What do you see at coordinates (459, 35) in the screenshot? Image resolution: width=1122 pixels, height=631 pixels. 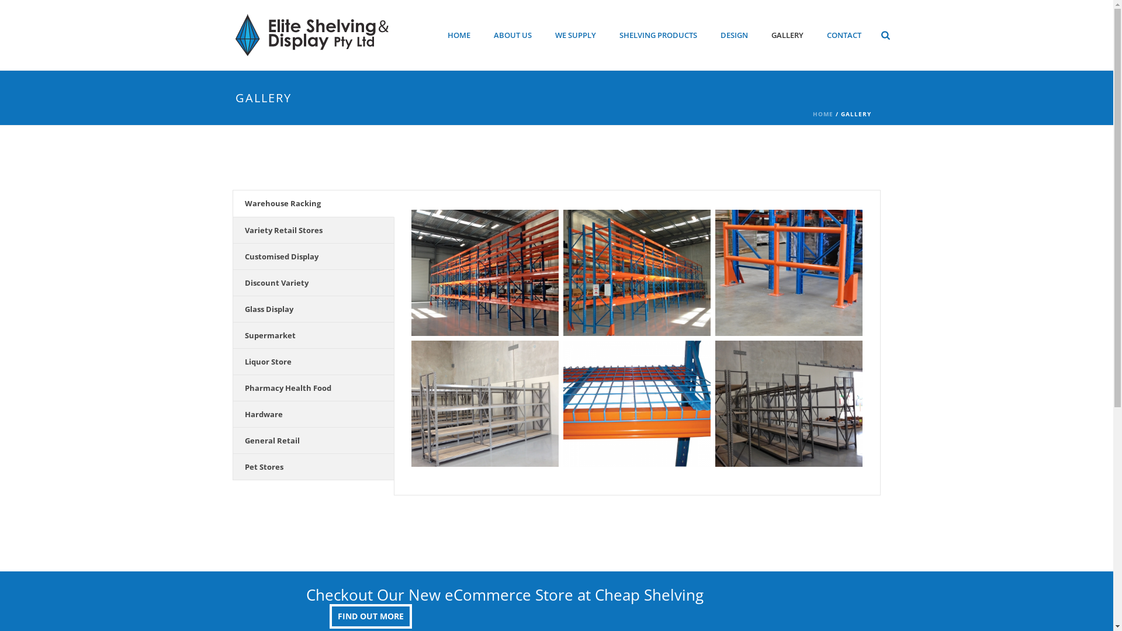 I see `HOME` at bounding box center [459, 35].